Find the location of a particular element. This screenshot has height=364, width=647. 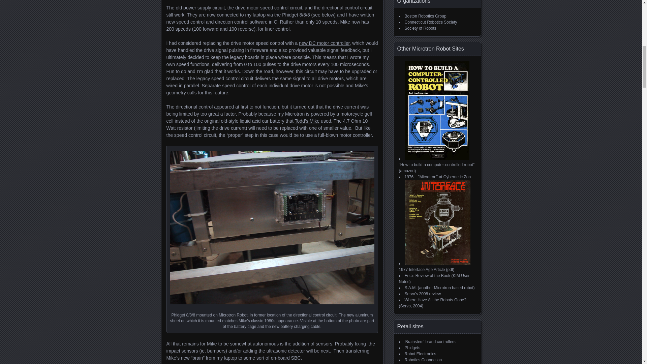

power supply circuit is located at coordinates (204, 8).